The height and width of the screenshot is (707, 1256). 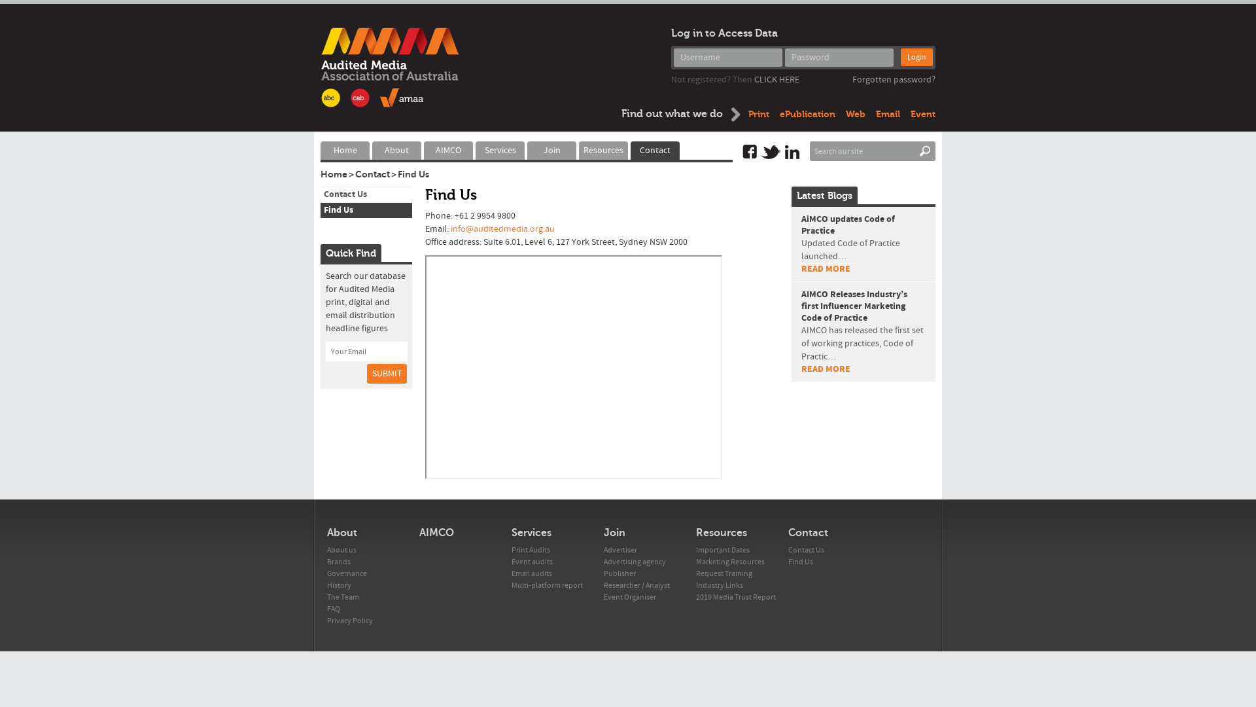 I want to click on Services, so click(x=500, y=151).